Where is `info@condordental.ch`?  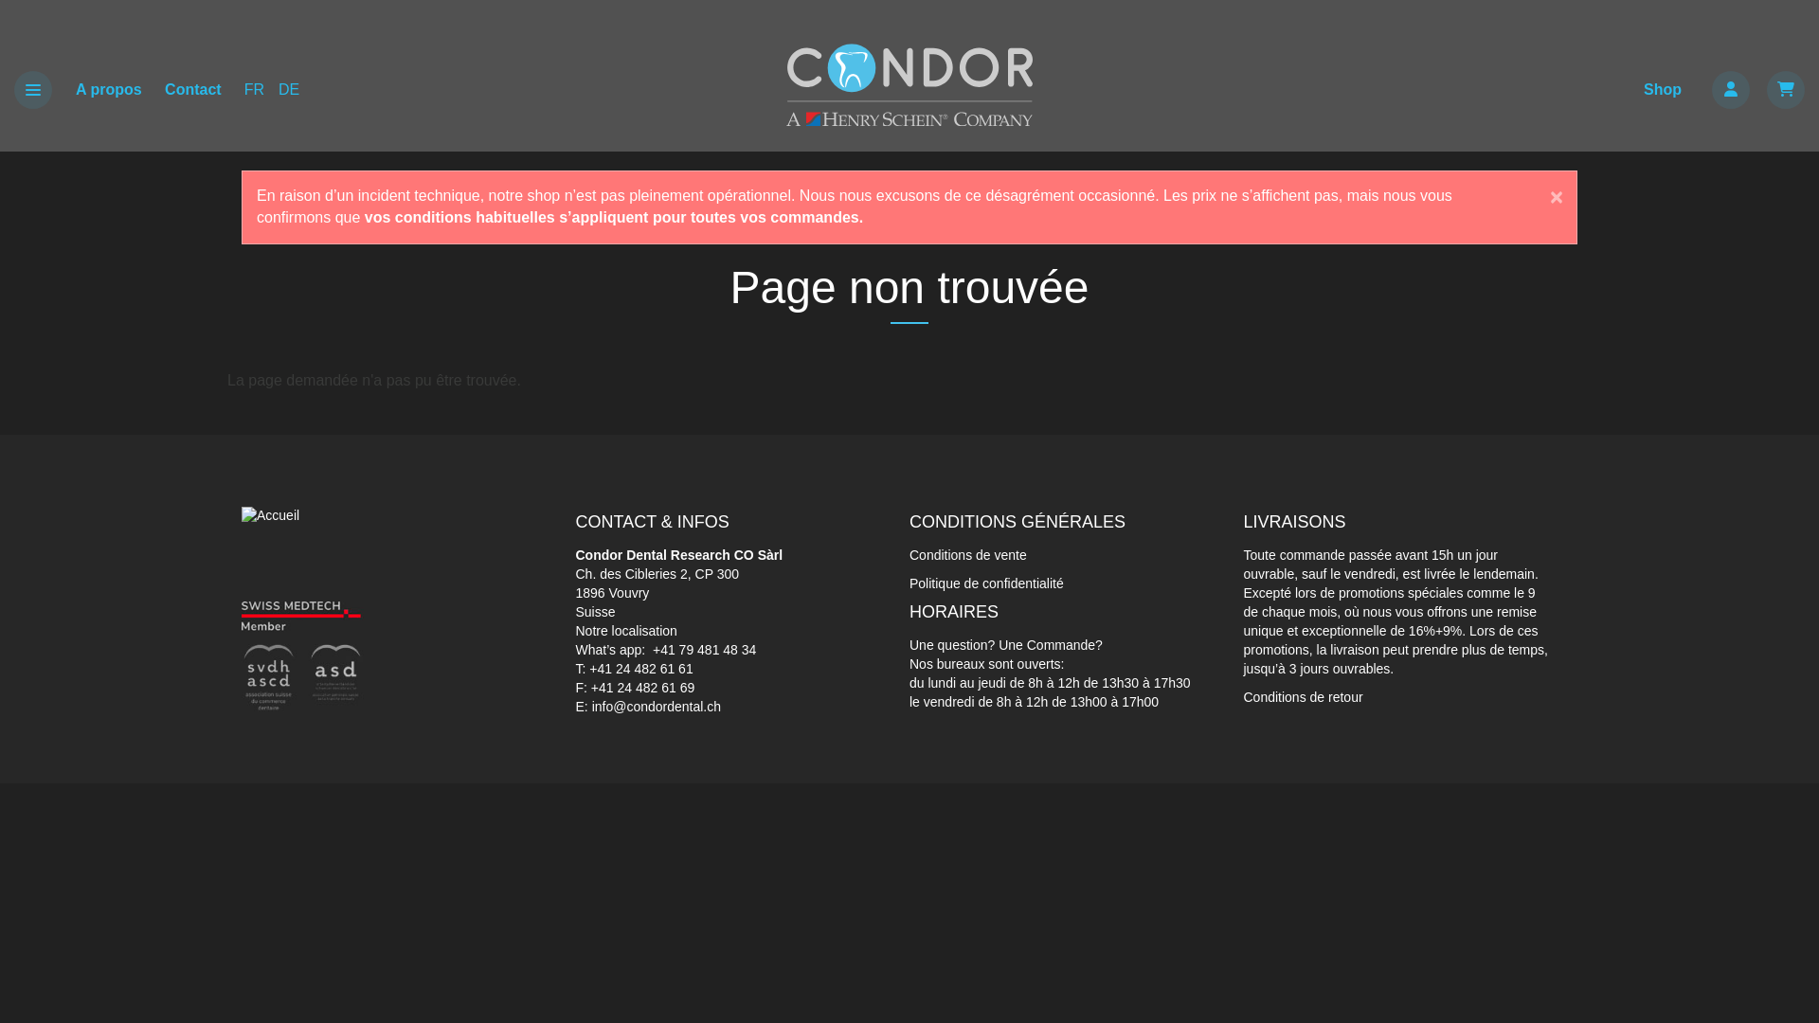 info@condordental.ch is located at coordinates (657, 707).